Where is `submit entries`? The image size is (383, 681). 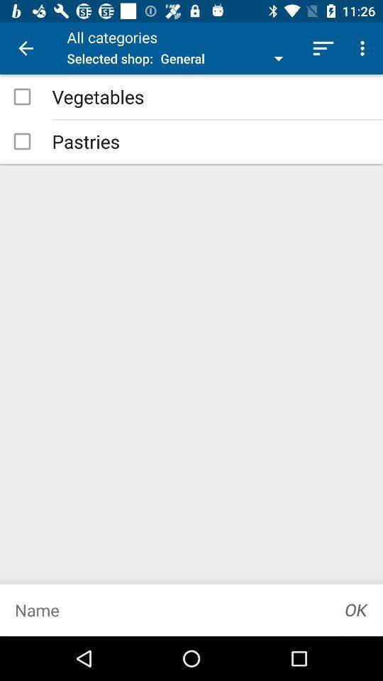 submit entries is located at coordinates (357, 610).